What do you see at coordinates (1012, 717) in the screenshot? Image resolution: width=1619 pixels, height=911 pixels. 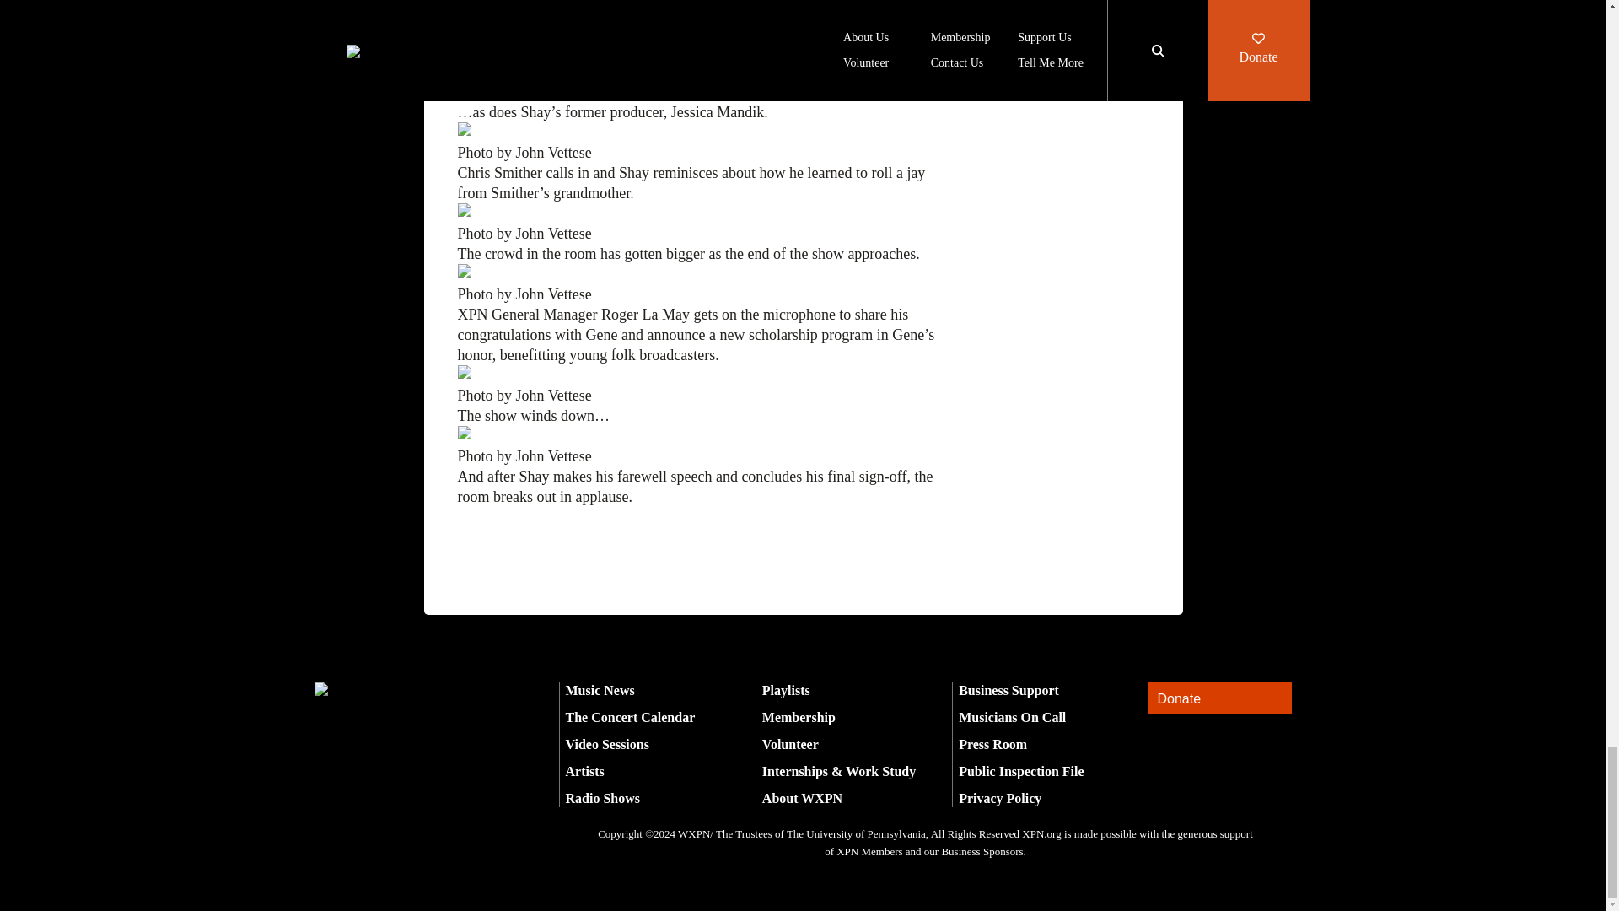 I see `Musicians On Call` at bounding box center [1012, 717].